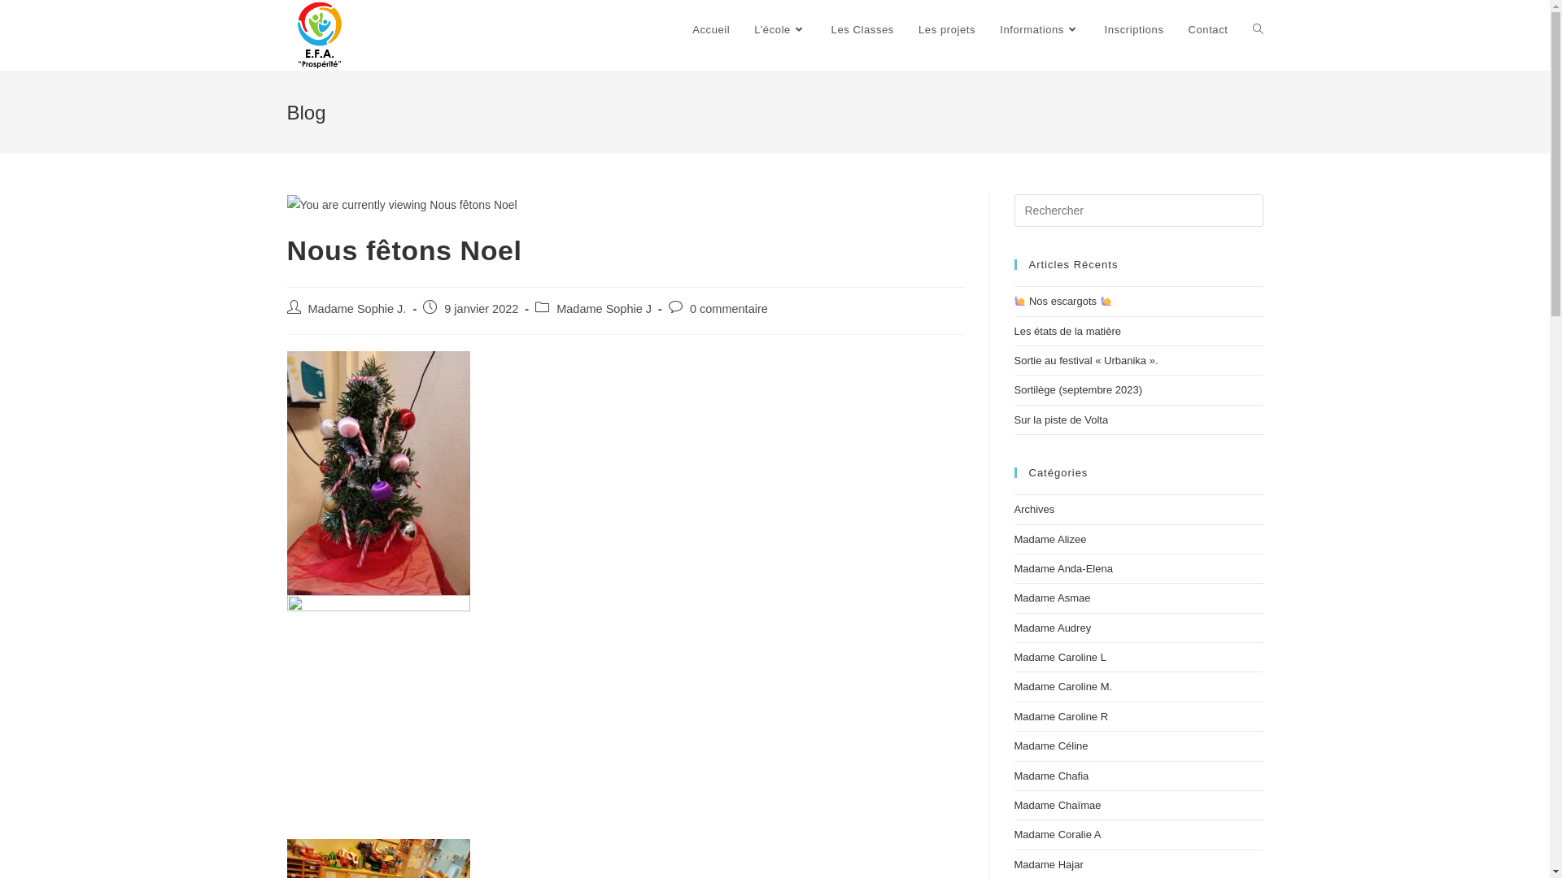 This screenshot has width=1562, height=878. What do you see at coordinates (1062, 301) in the screenshot?
I see `Nos escargots` at bounding box center [1062, 301].